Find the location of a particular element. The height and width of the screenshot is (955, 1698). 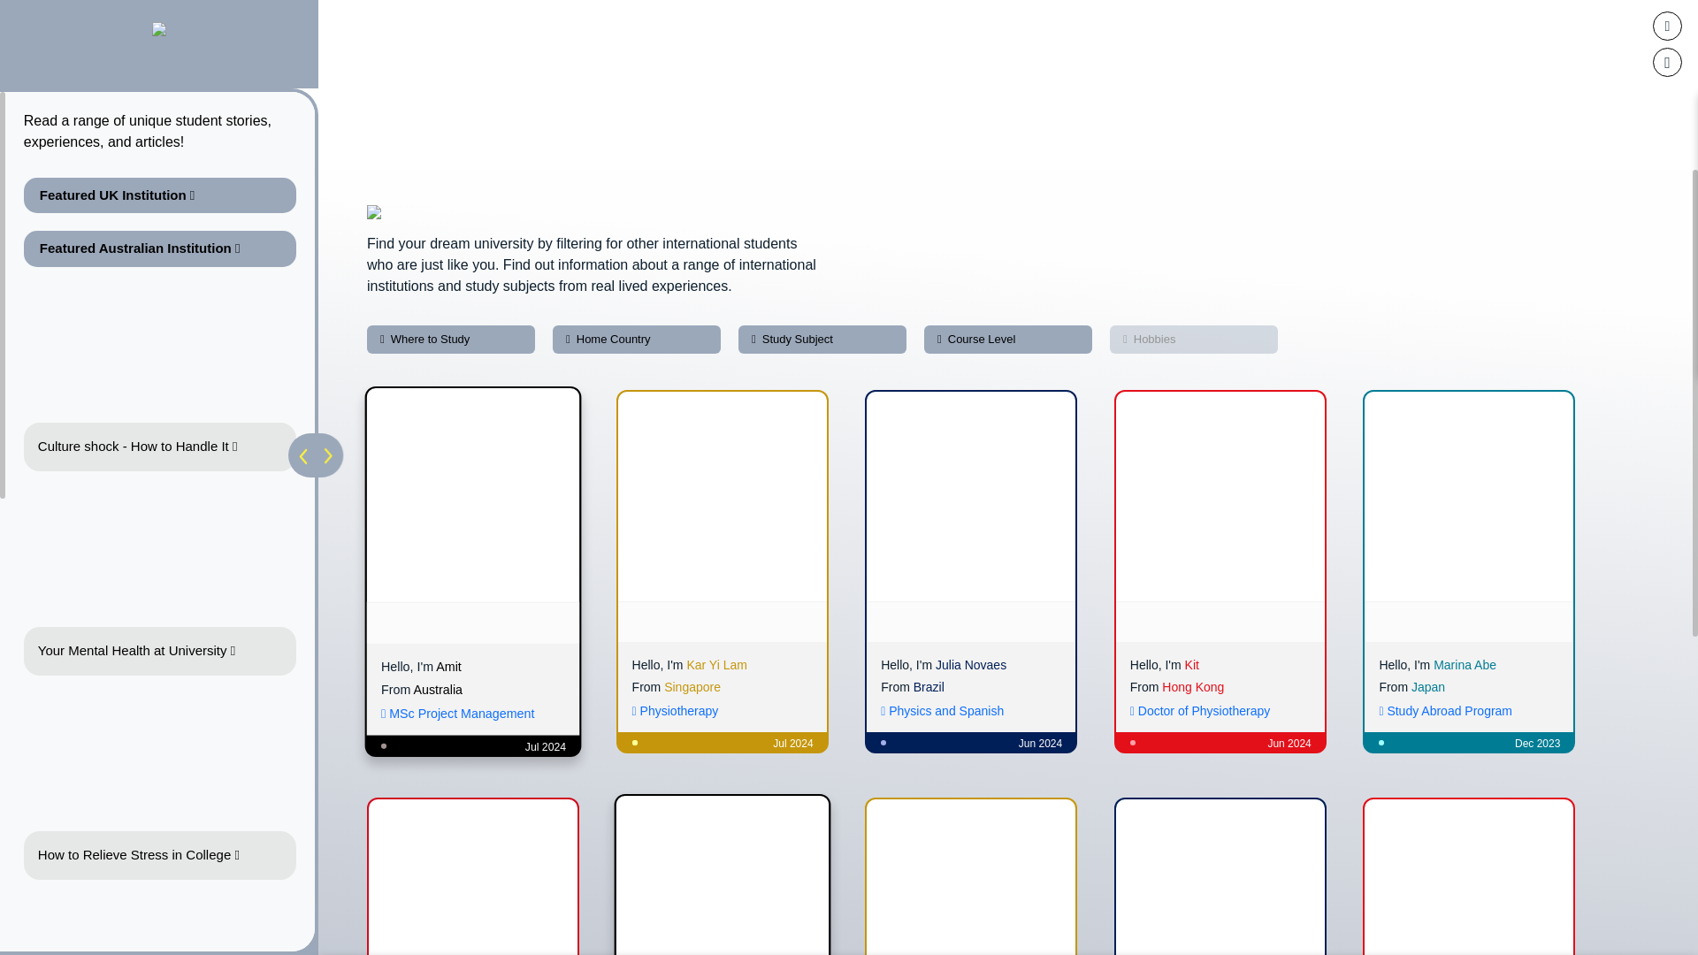

 Physiotherapy is located at coordinates (675, 711).